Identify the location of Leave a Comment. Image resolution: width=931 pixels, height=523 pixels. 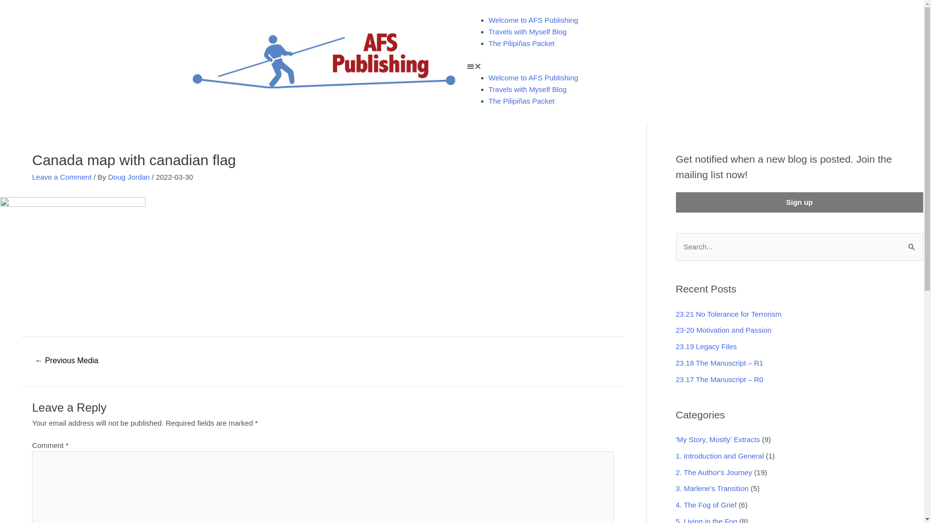
(62, 177).